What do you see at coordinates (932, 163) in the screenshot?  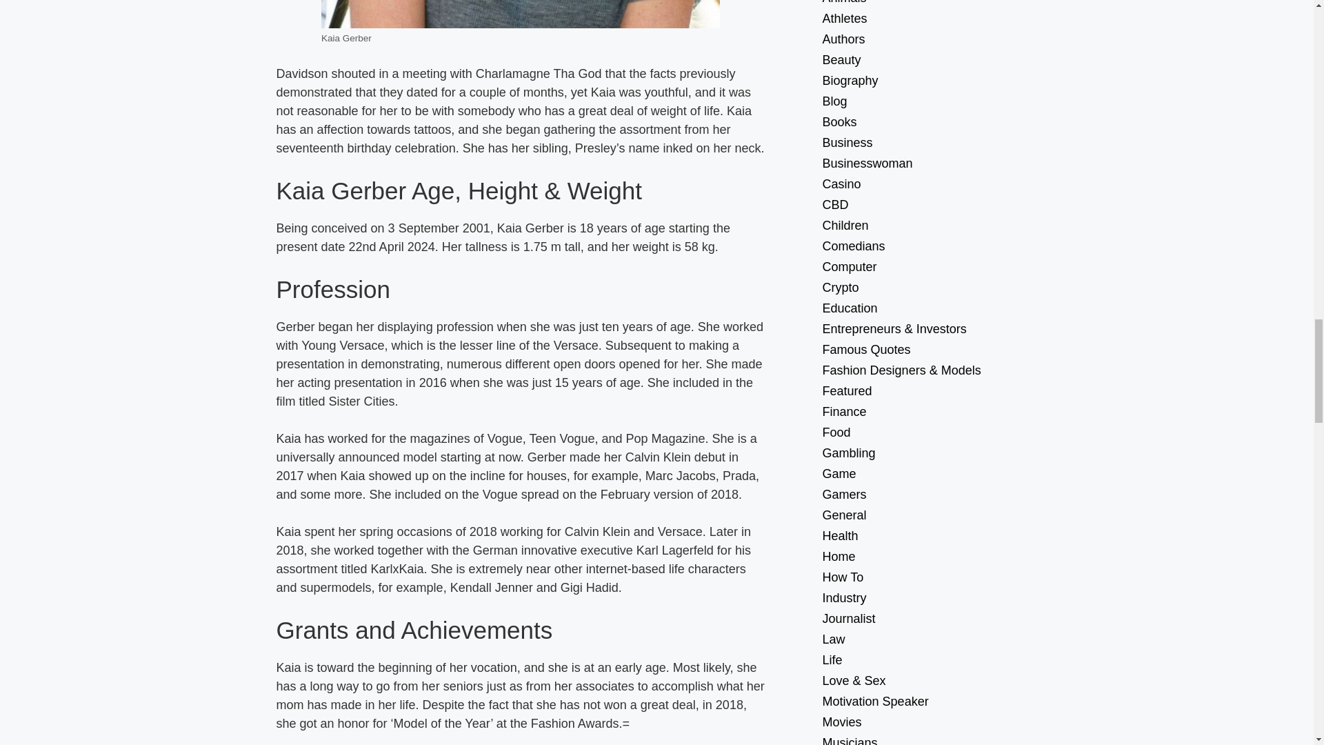 I see `Businesswoman` at bounding box center [932, 163].